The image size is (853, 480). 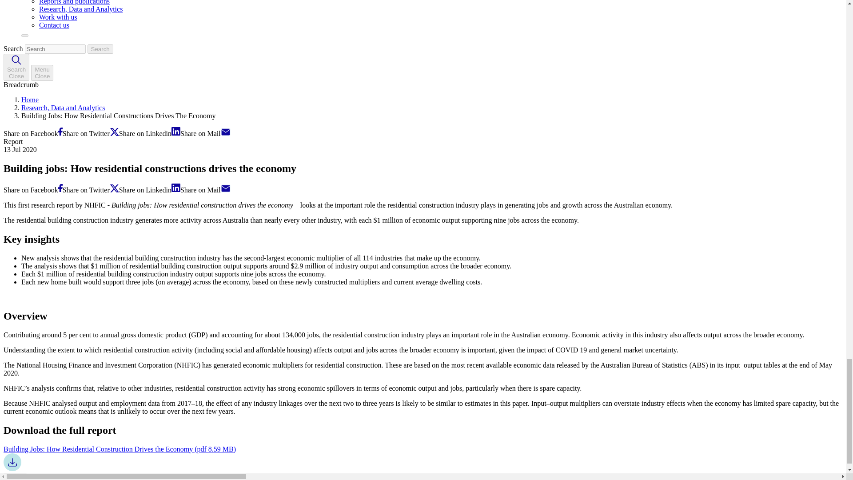 What do you see at coordinates (16, 67) in the screenshot?
I see `Search the website` at bounding box center [16, 67].